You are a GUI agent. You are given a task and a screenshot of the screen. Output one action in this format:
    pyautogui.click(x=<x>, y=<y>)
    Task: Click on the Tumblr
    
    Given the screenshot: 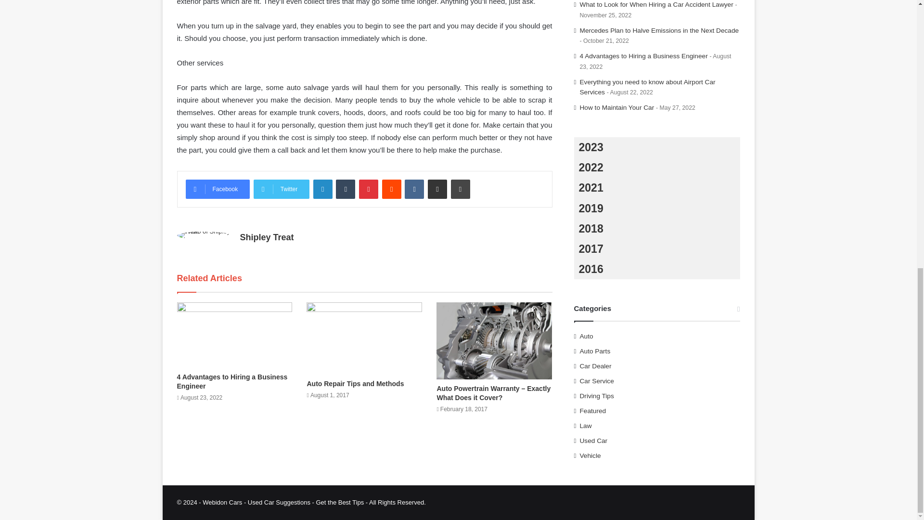 What is the action you would take?
    pyautogui.click(x=346, y=189)
    